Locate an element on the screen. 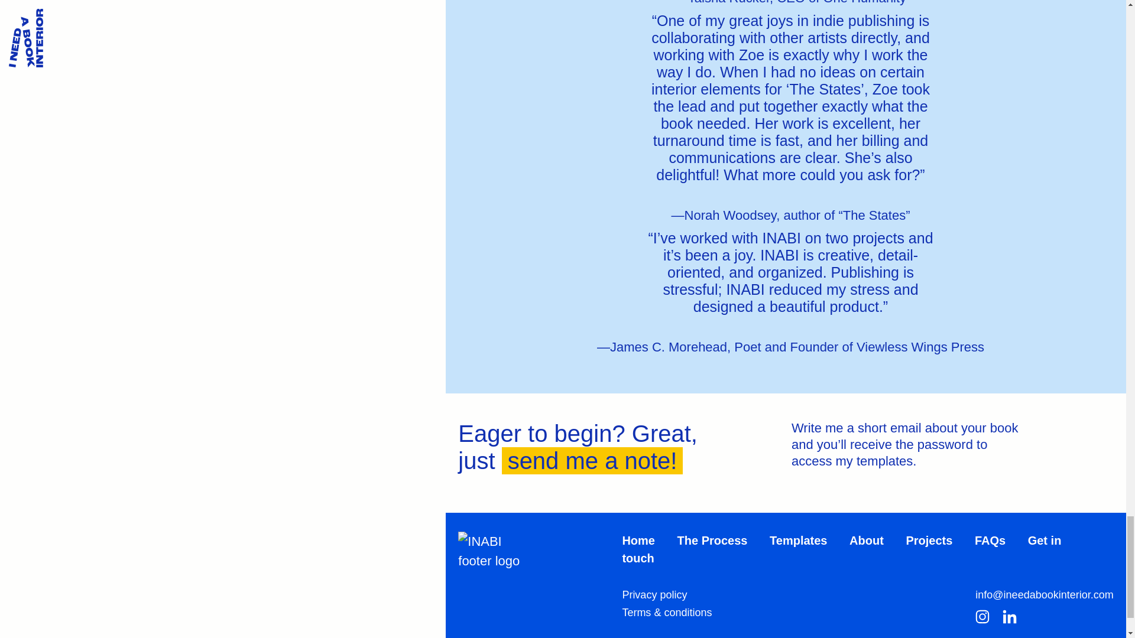  The Process is located at coordinates (713, 540).